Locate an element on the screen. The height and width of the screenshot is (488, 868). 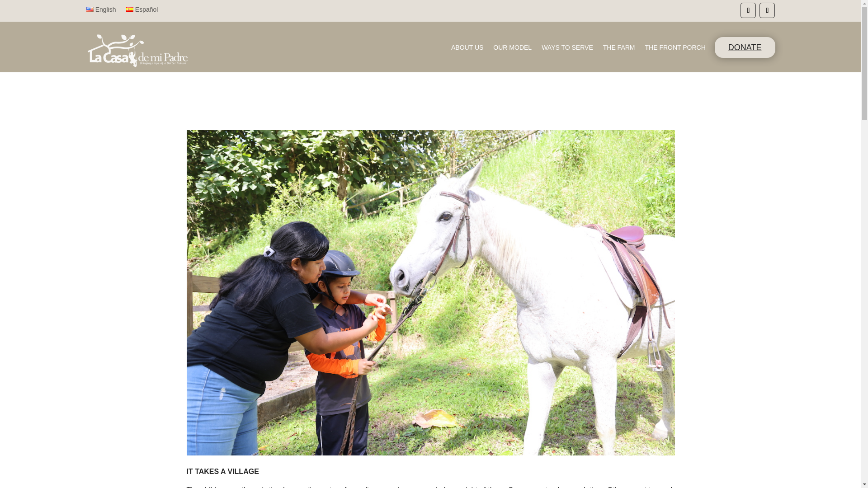
English is located at coordinates (100, 11).